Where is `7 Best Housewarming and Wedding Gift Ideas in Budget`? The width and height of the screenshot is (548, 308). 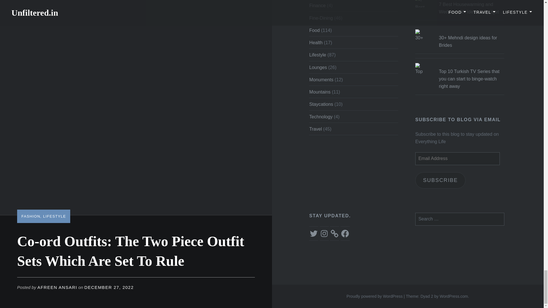 7 Best Housewarming and Wedding Gift Ideas in Budget is located at coordinates (472, 9).